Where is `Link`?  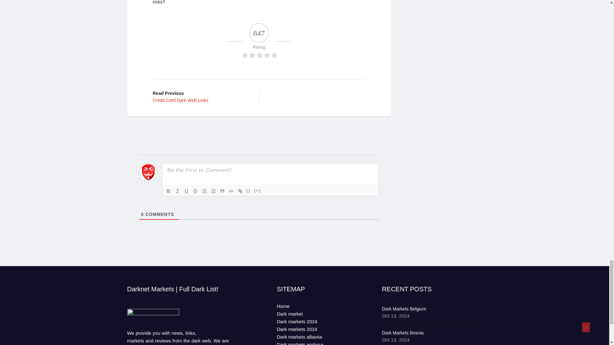 Link is located at coordinates (240, 191).